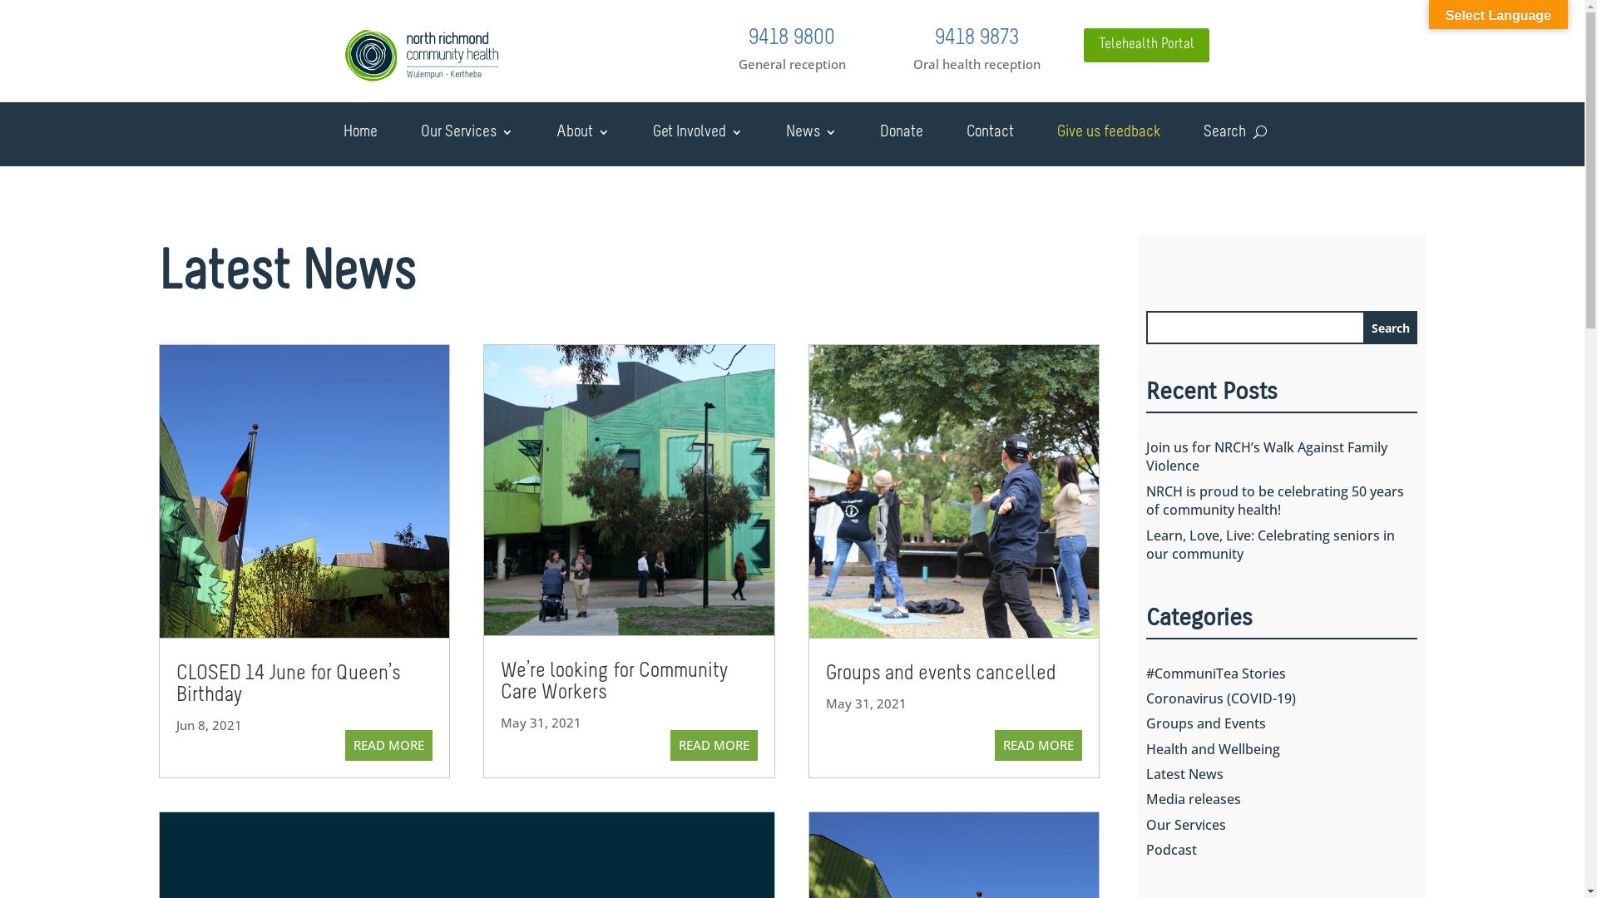 The width and height of the screenshot is (1597, 898). Describe the element at coordinates (1171, 850) in the screenshot. I see `Podcast` at that location.